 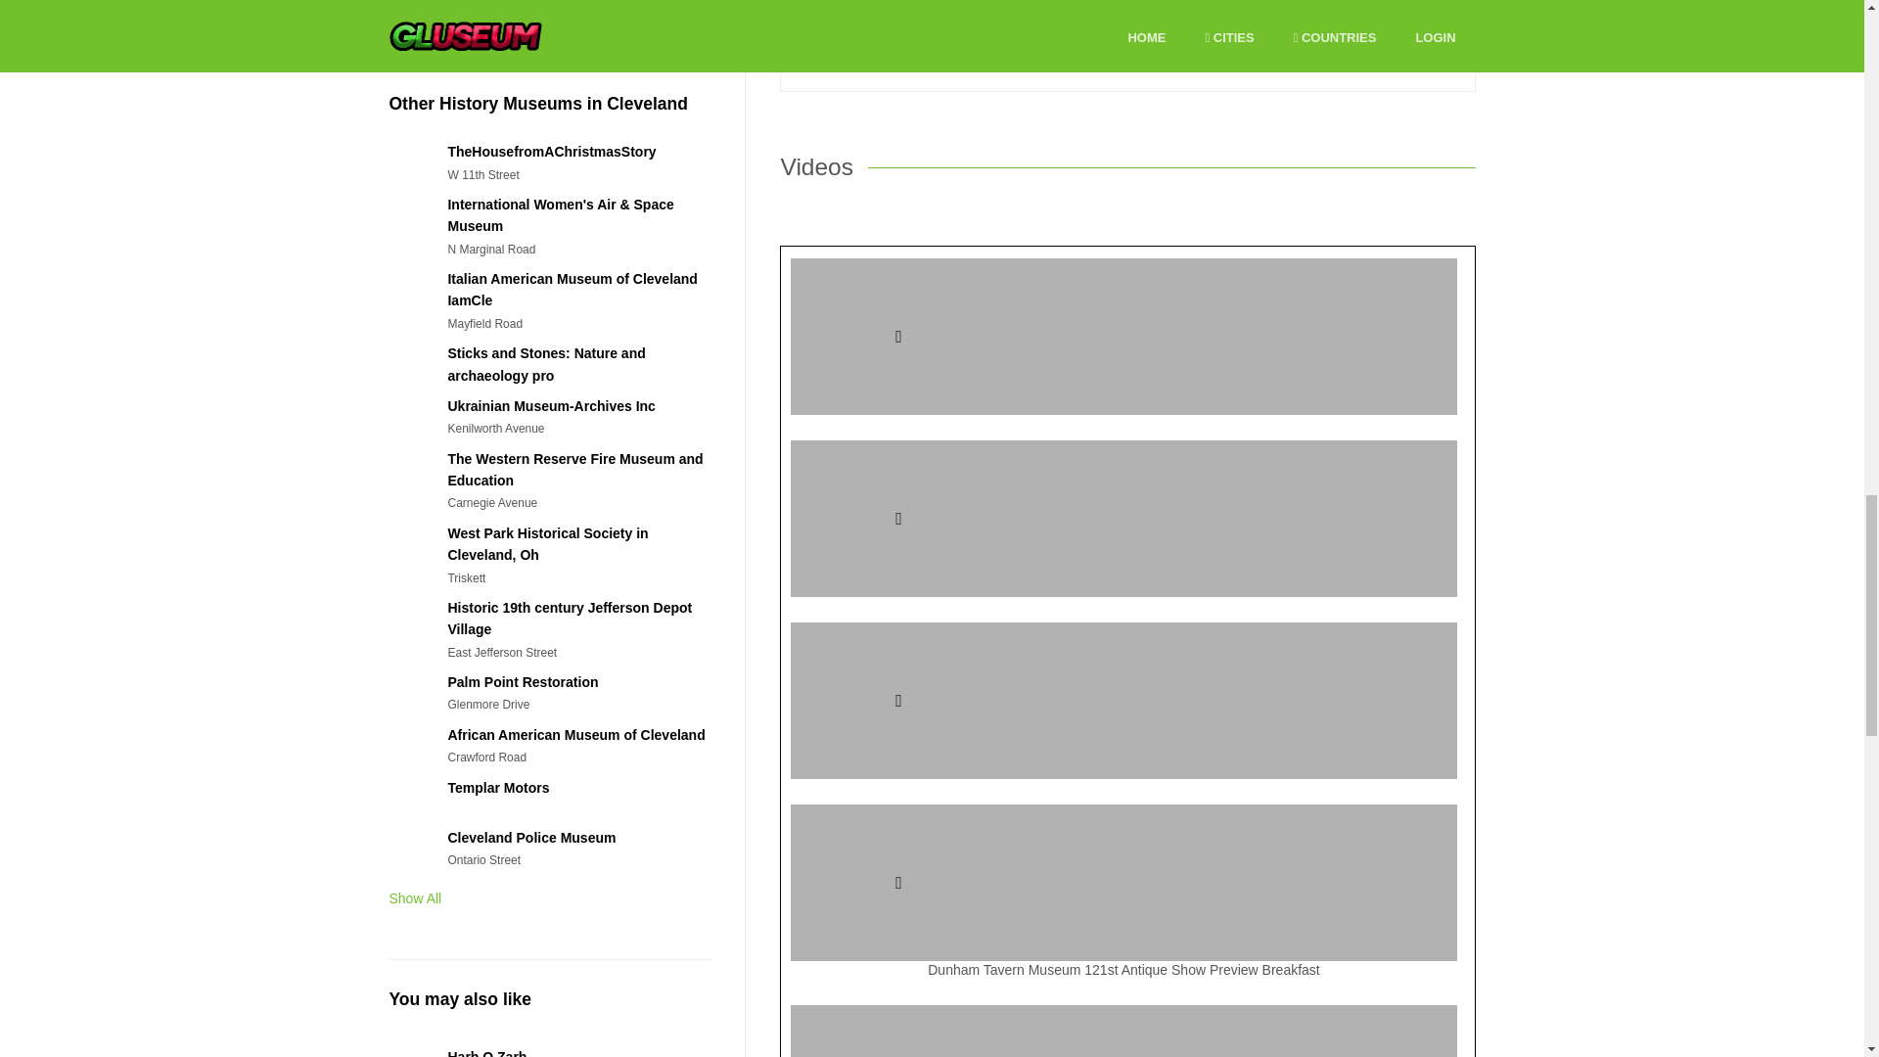 What do you see at coordinates (406, 7) in the screenshot?
I see ` ... ` at bounding box center [406, 7].